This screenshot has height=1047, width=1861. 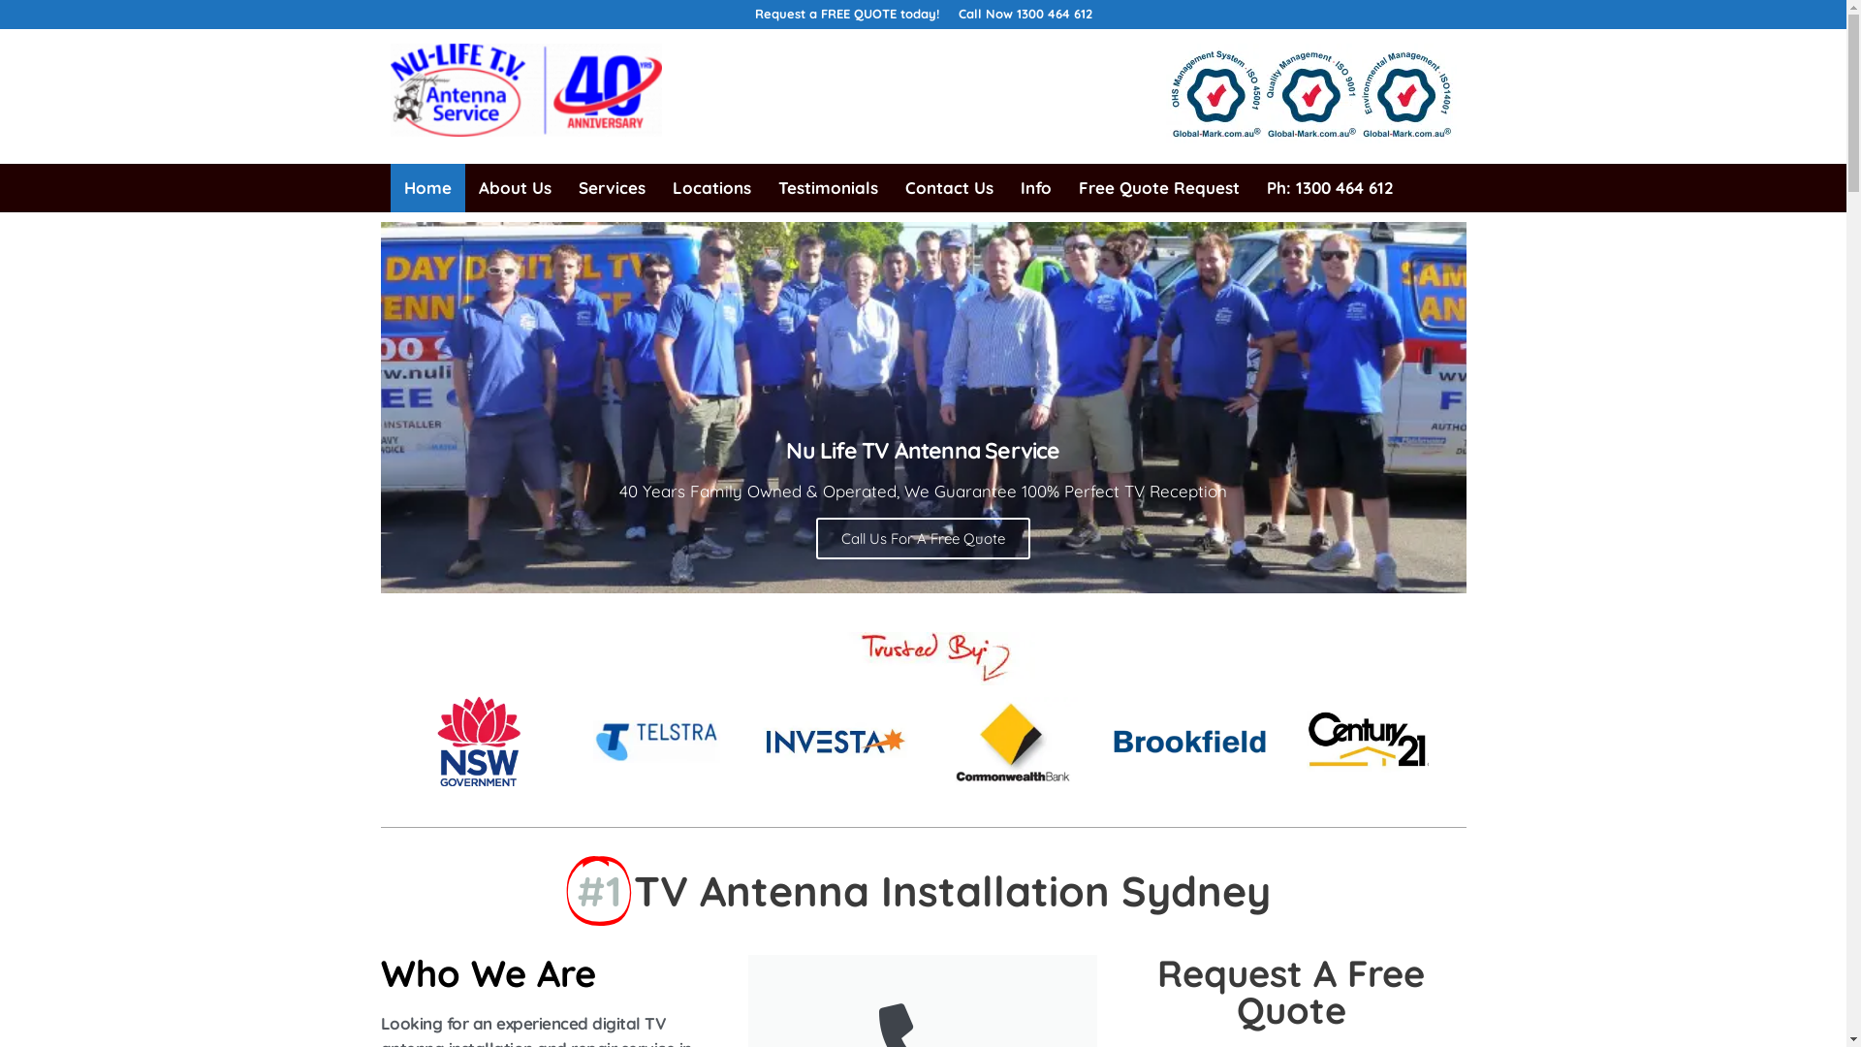 I want to click on Home, so click(x=426, y=188).